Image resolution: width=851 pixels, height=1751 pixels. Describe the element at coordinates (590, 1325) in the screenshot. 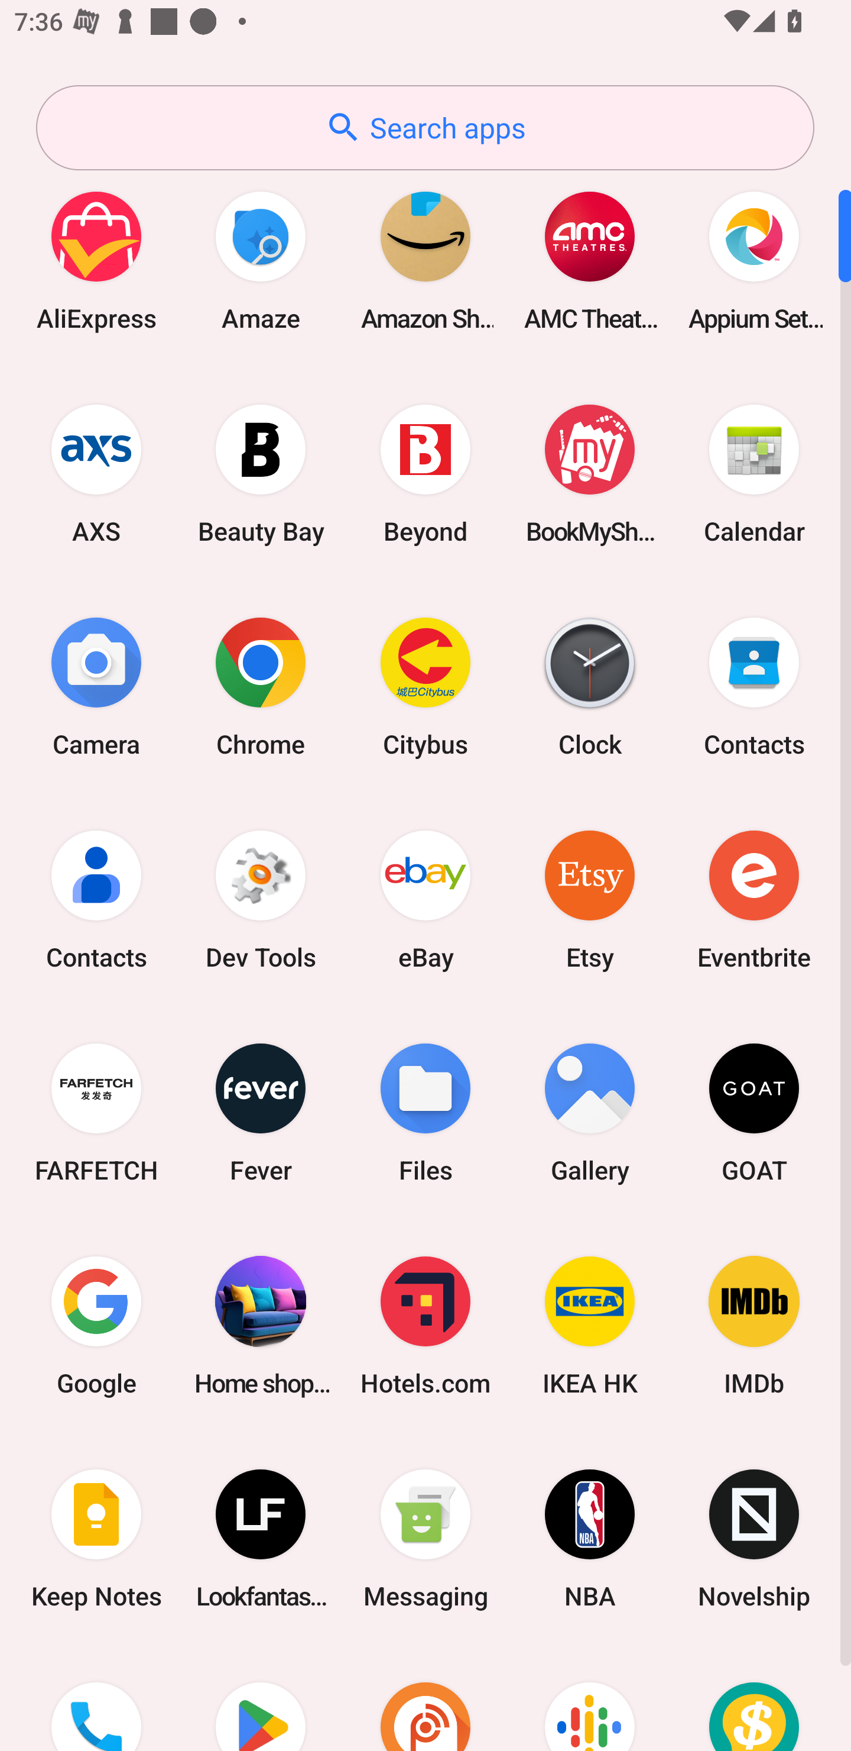

I see `IKEA HK` at that location.